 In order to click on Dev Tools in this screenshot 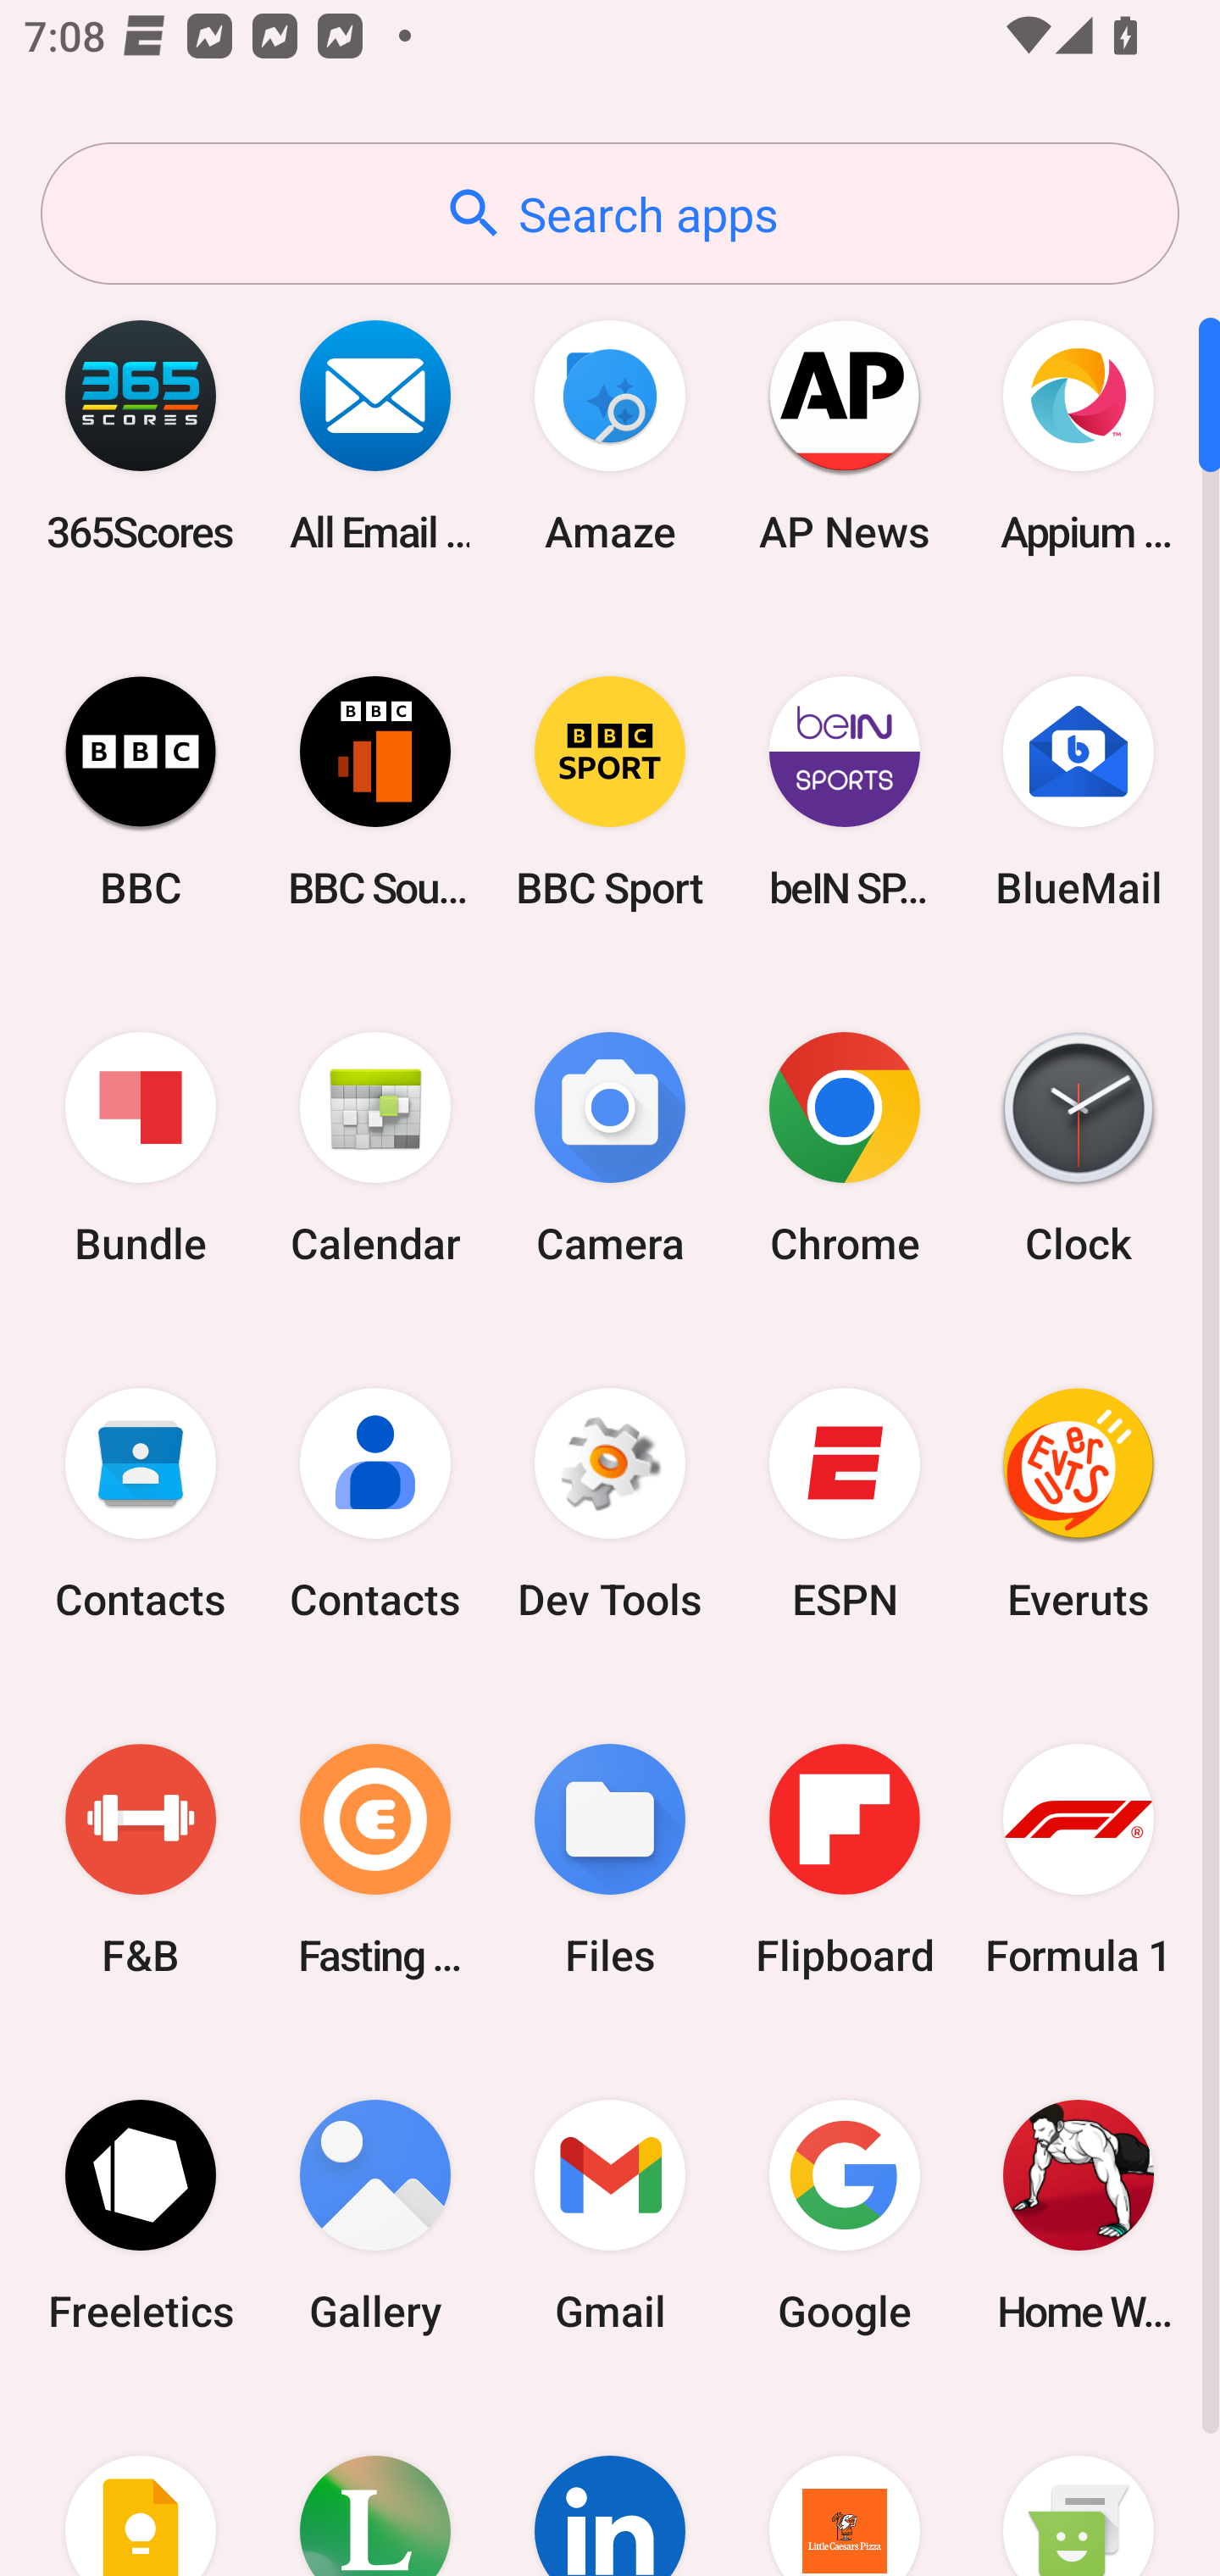, I will do `click(610, 1504)`.